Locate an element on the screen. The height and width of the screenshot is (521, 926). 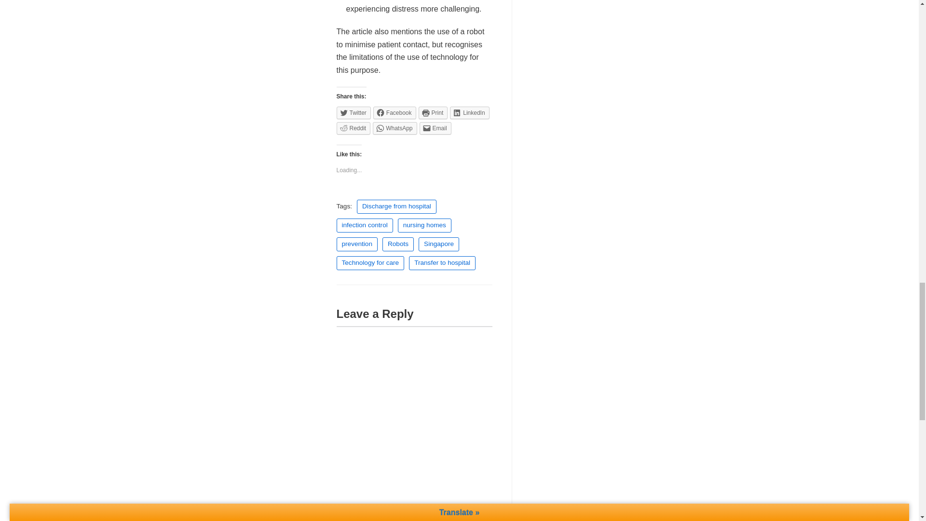
Robots is located at coordinates (398, 244).